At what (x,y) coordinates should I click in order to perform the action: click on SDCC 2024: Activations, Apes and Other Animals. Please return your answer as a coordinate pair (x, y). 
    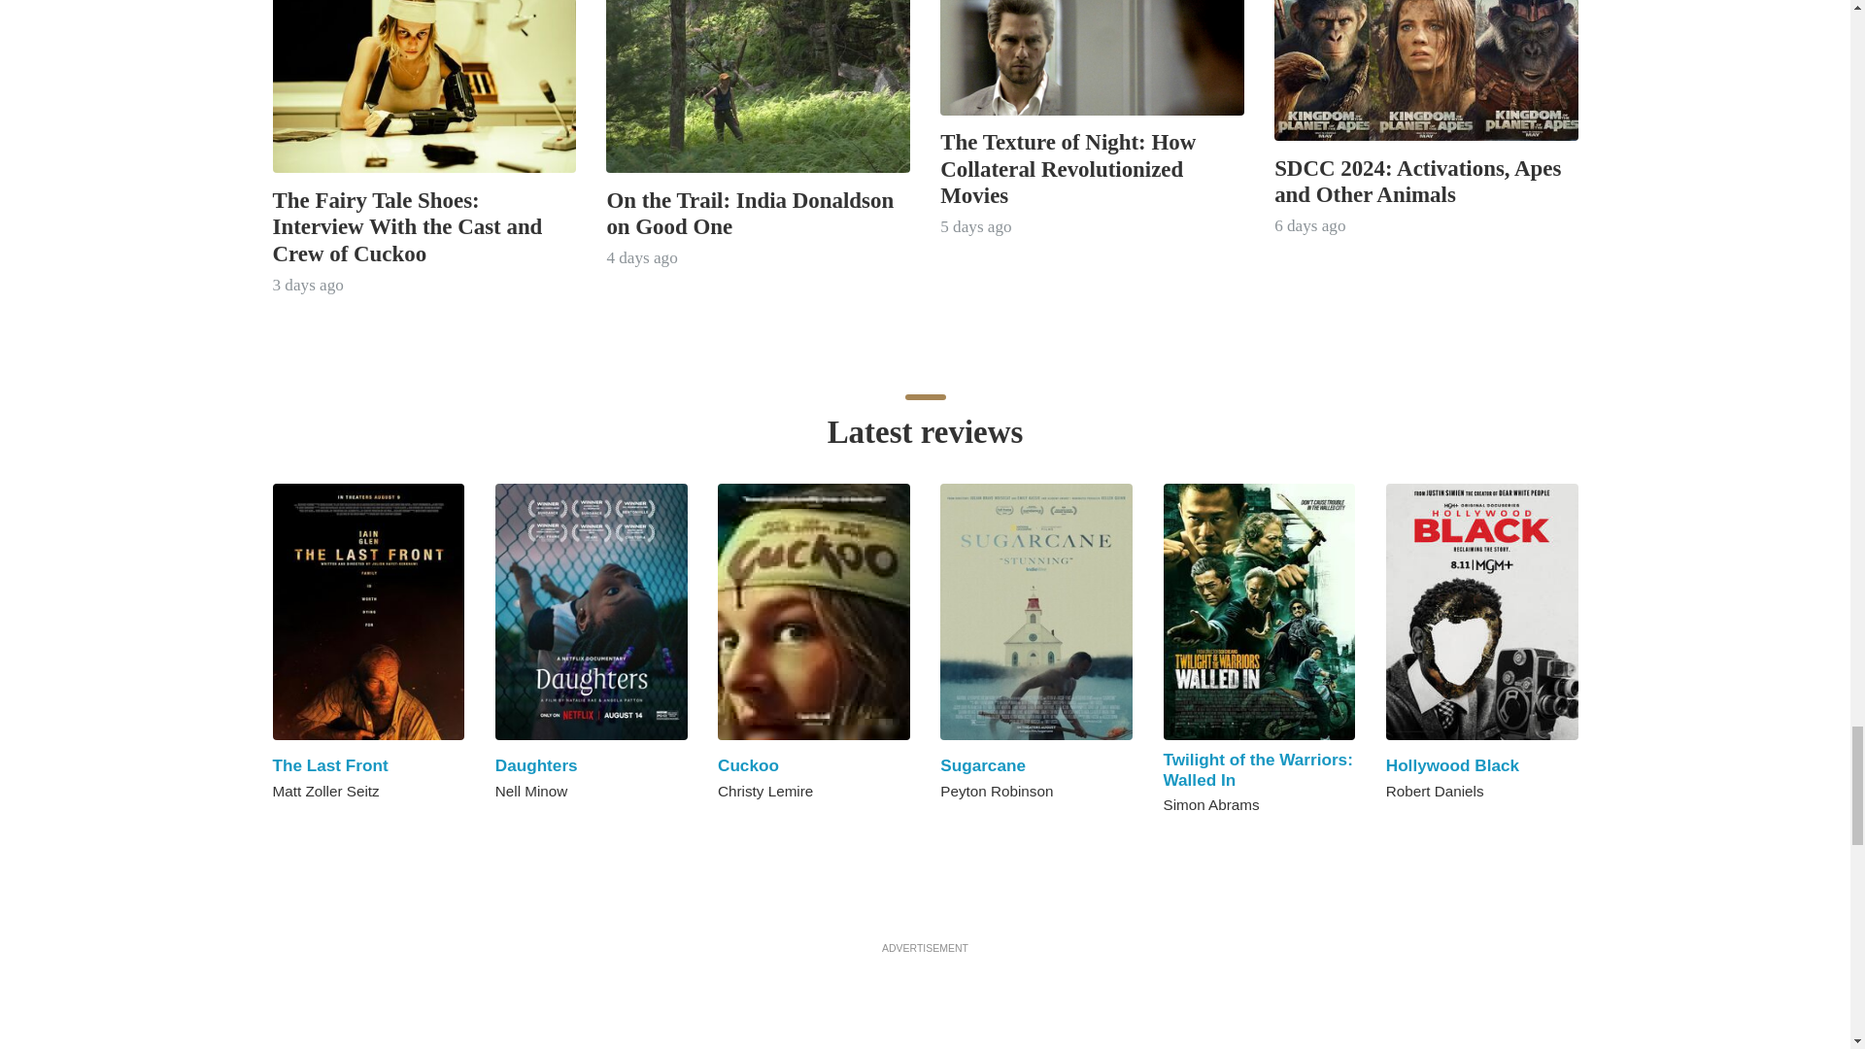
    Looking at the image, I should click on (1417, 181).